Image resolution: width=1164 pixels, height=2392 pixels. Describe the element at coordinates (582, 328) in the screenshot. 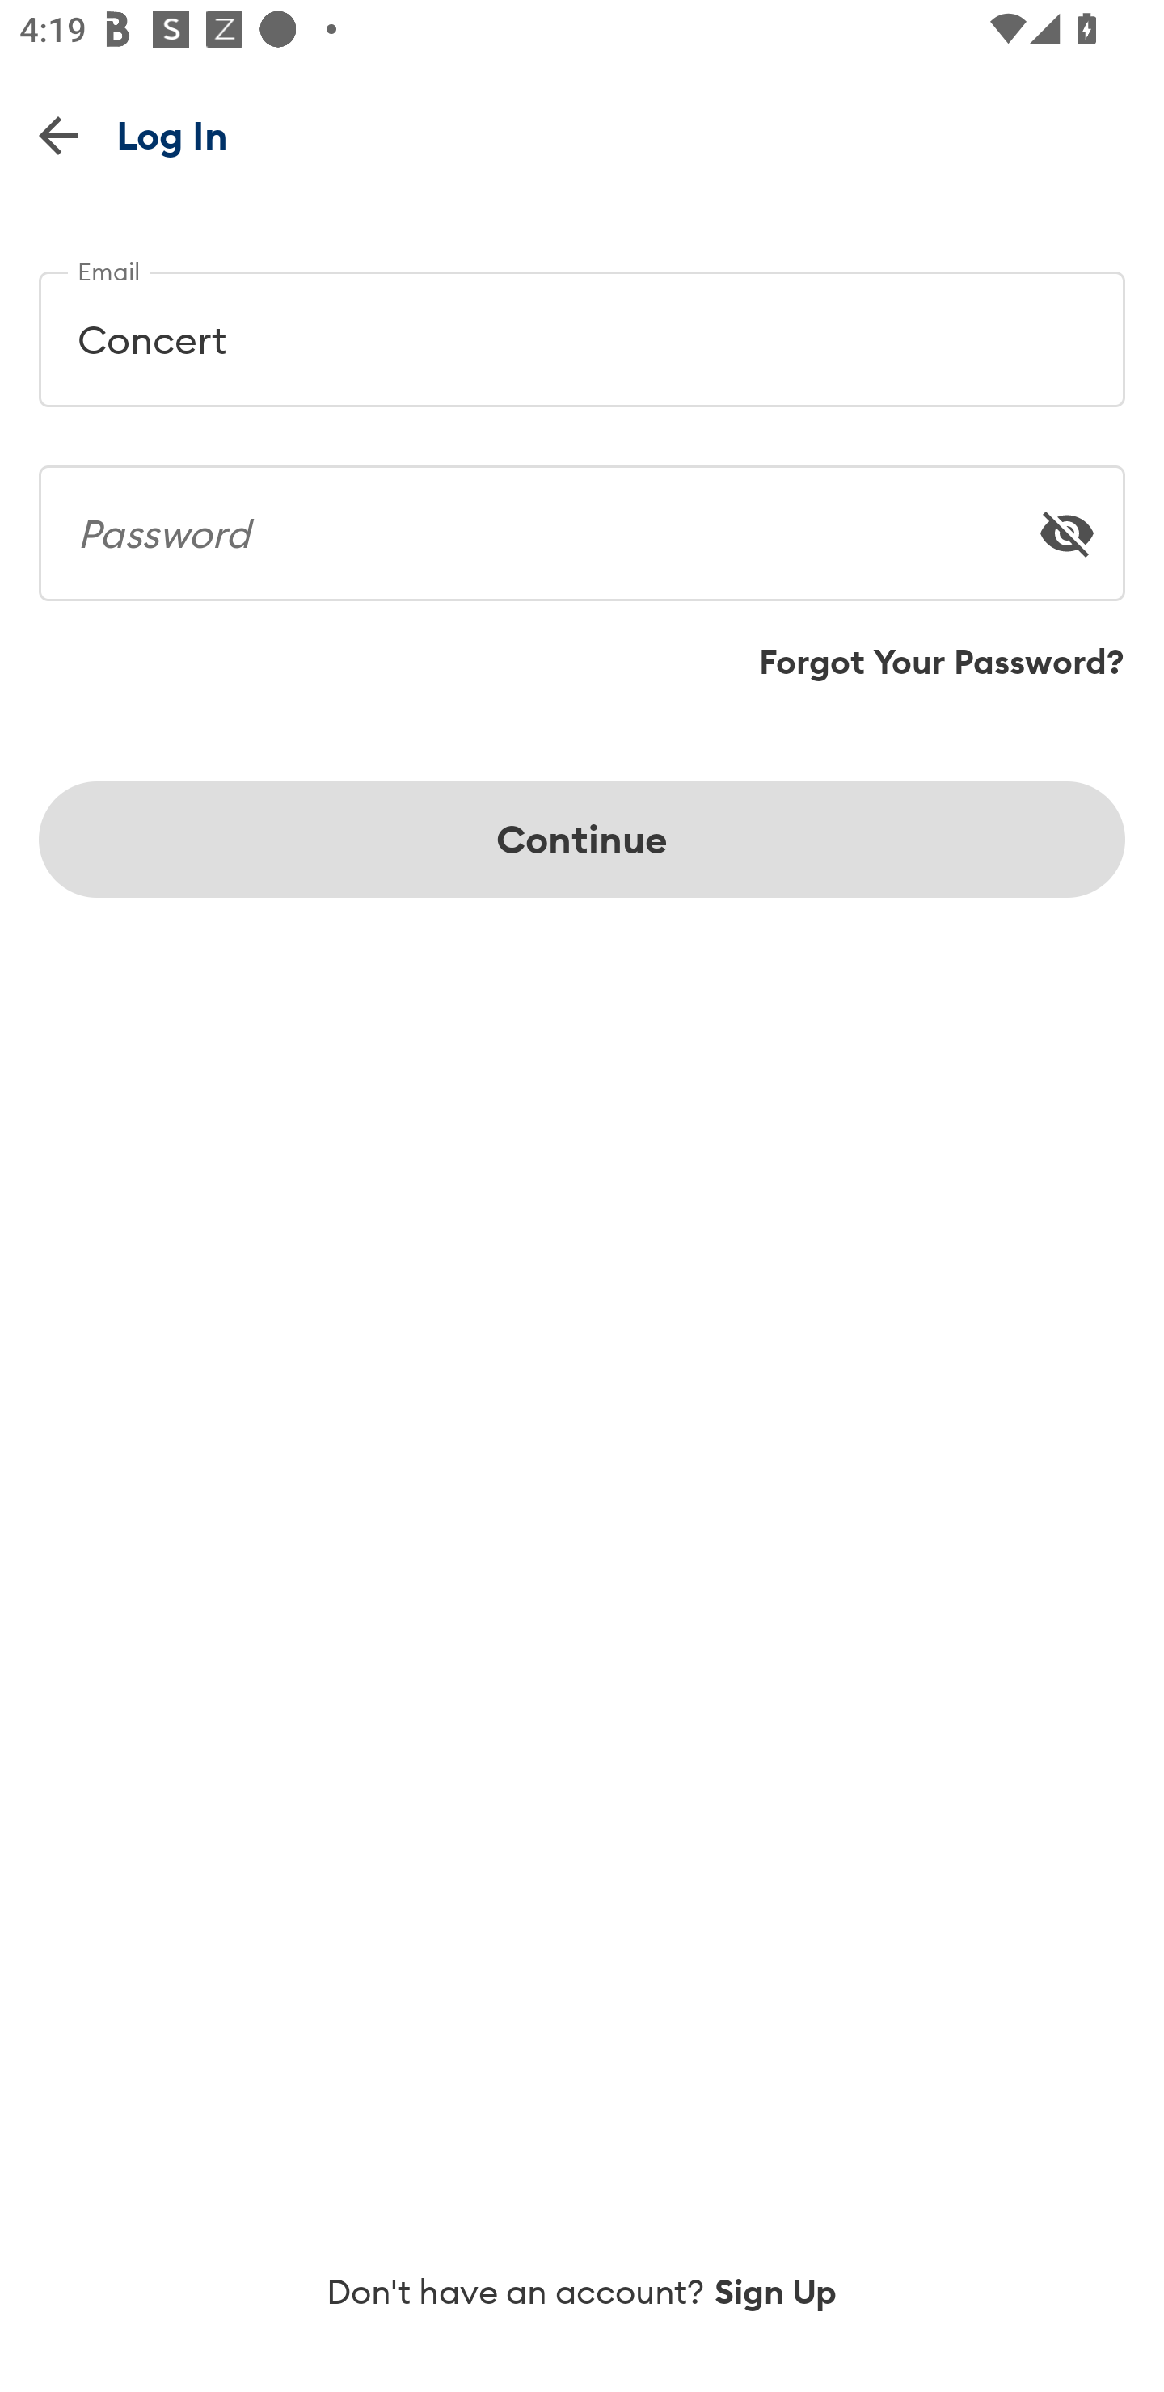

I see `Concert Email` at that location.